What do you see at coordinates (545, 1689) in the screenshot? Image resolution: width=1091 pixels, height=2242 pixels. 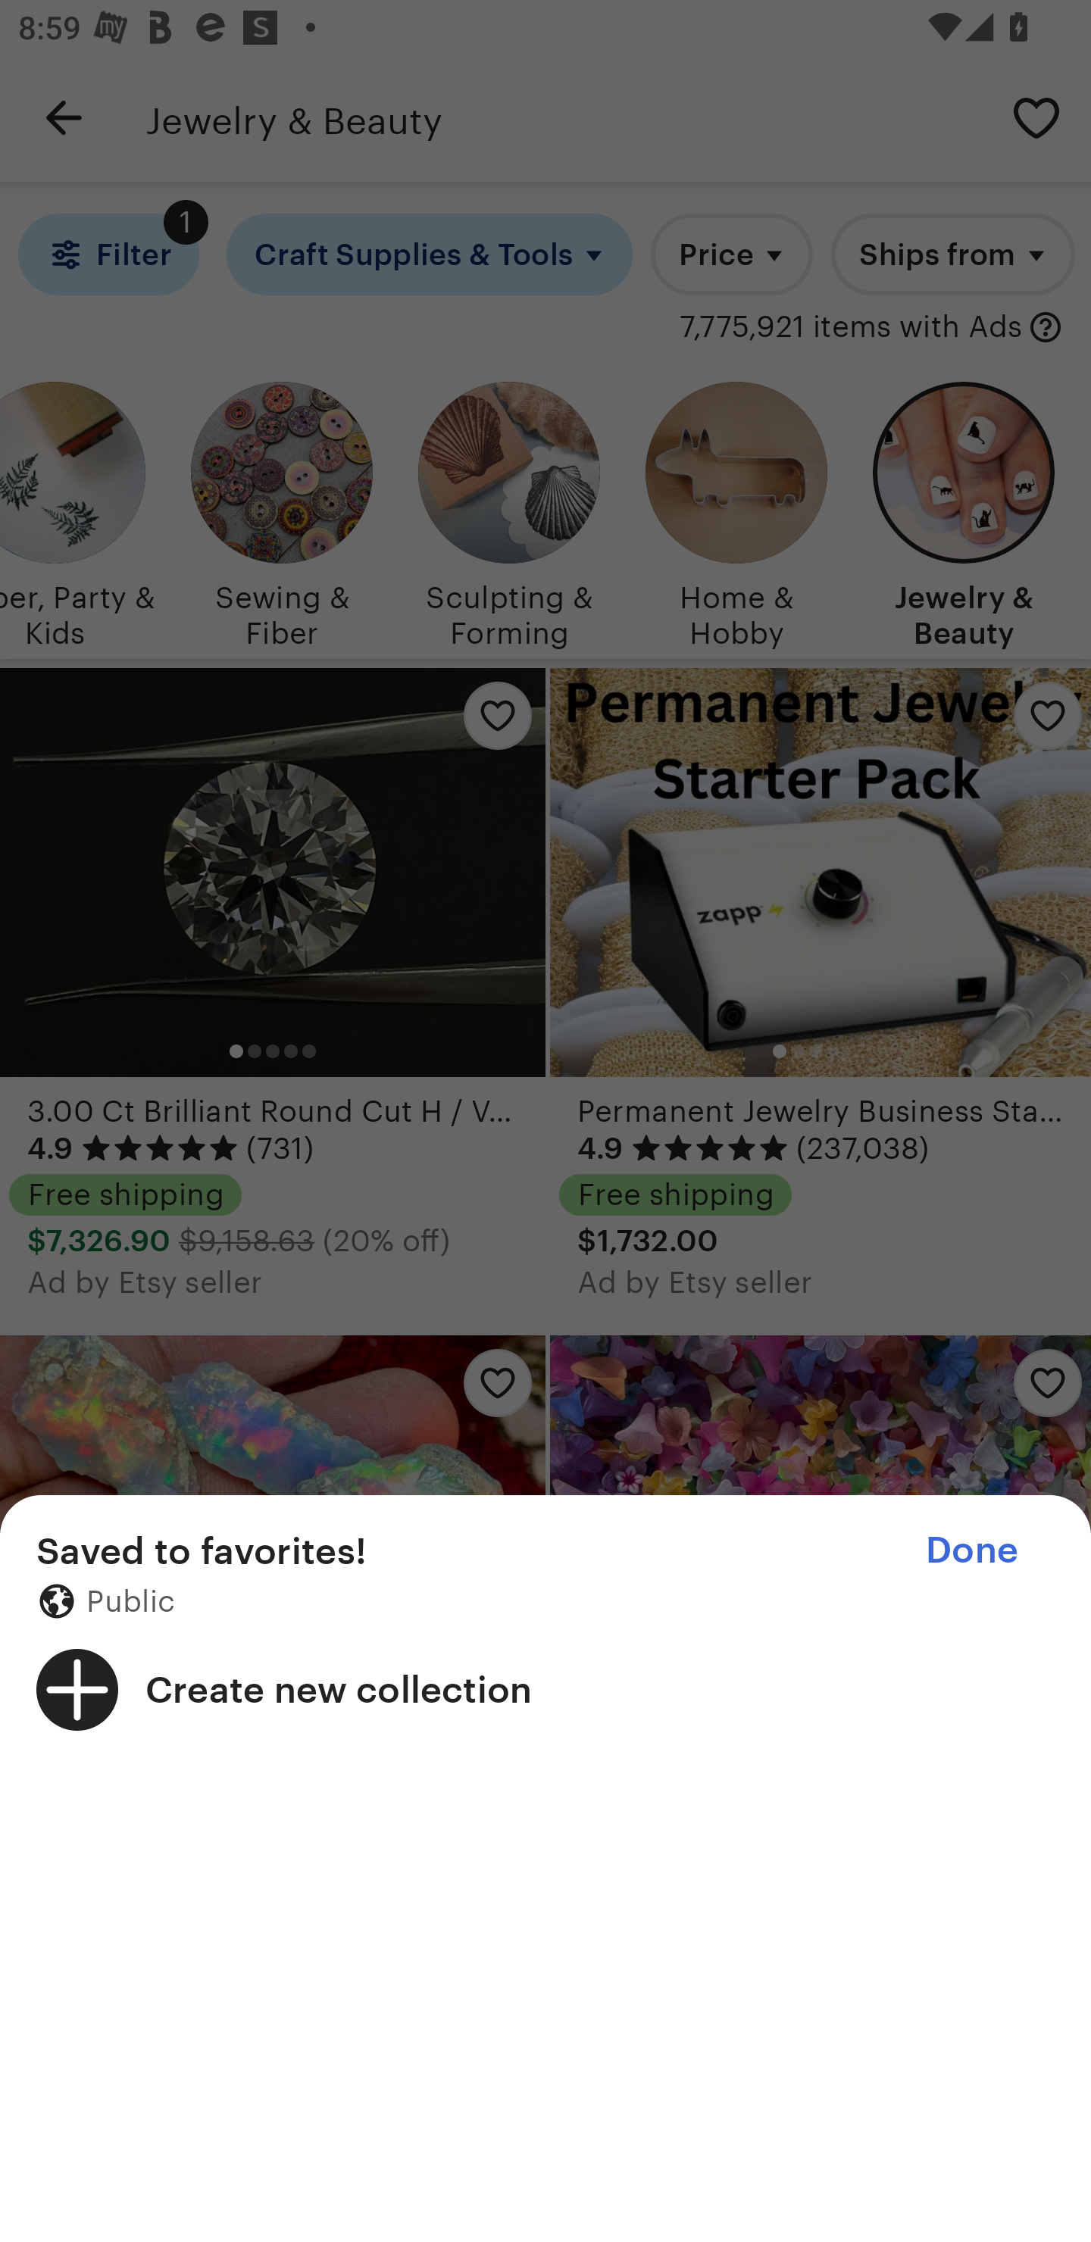 I see `Create new collection` at bounding box center [545, 1689].